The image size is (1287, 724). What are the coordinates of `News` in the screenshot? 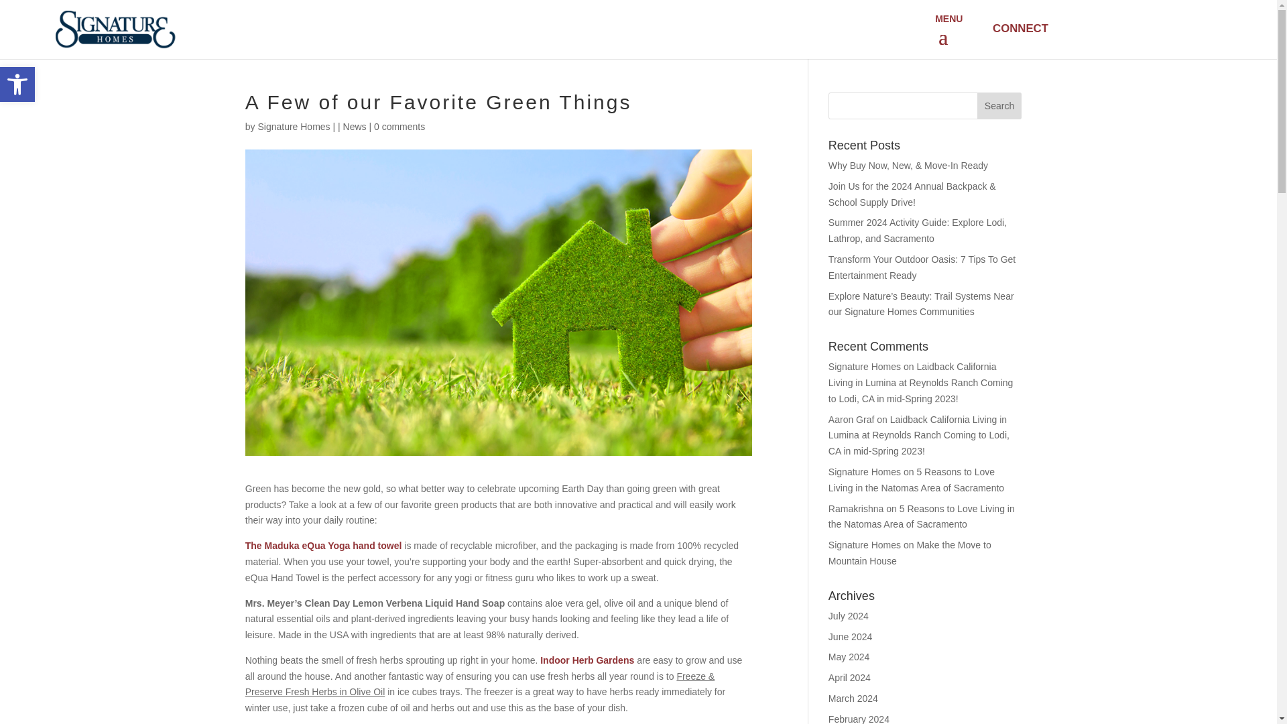 It's located at (355, 126).